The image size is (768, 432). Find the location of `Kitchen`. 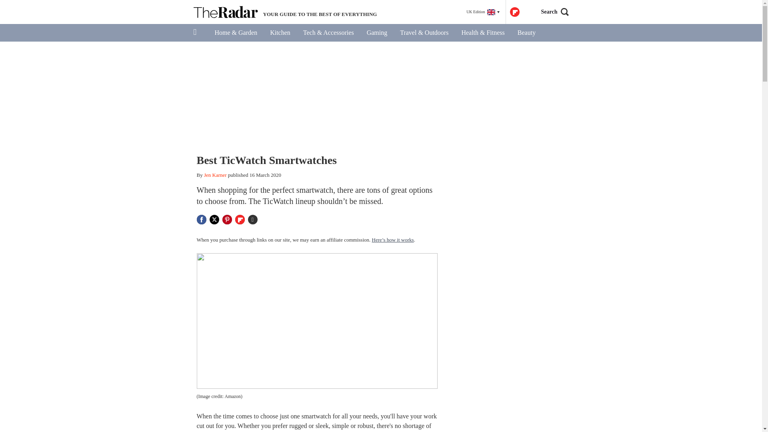

Kitchen is located at coordinates (280, 33).